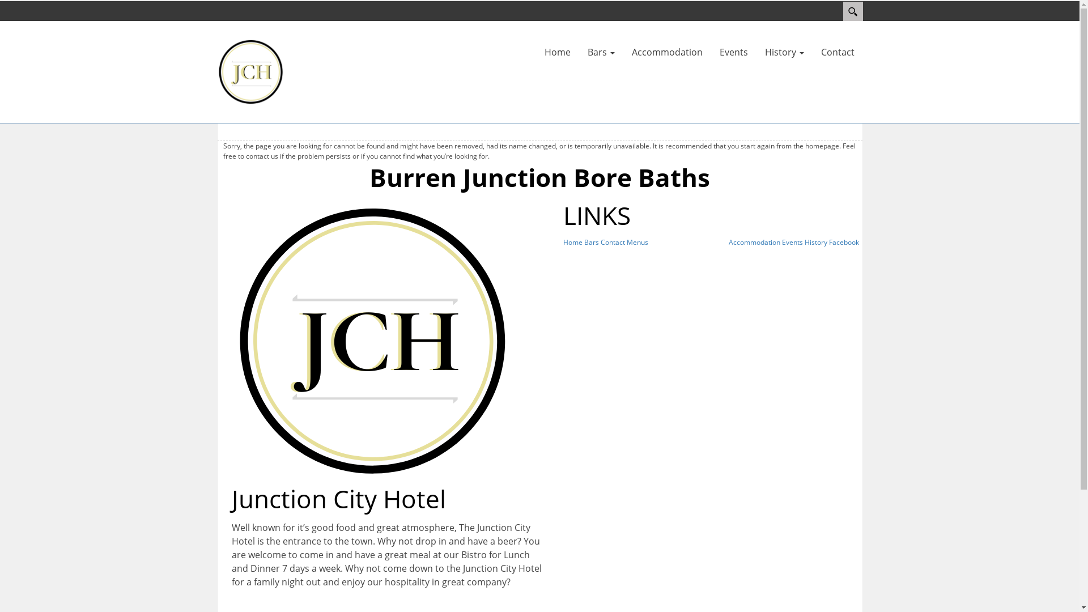 The image size is (1088, 612). What do you see at coordinates (853, 11) in the screenshot?
I see `Search` at bounding box center [853, 11].